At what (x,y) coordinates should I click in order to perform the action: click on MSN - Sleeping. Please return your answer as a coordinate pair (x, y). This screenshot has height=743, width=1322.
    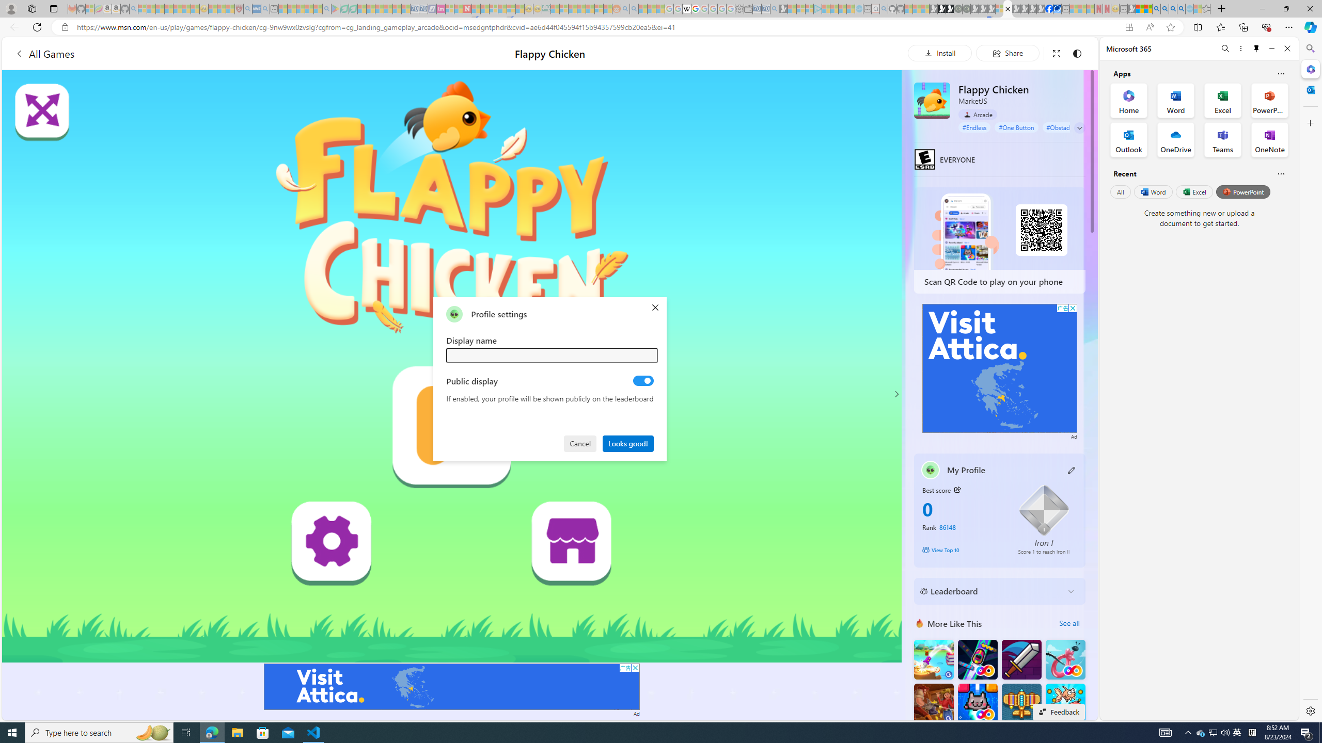
    Looking at the image, I should click on (1131, 9).